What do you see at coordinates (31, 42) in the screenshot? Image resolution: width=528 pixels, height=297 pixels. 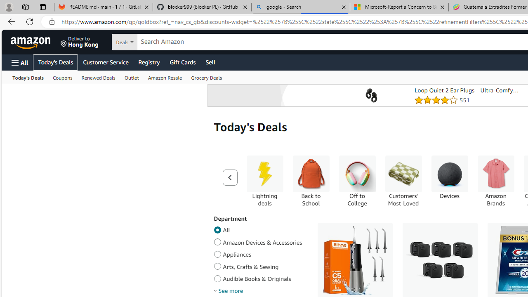 I see `Amazon` at bounding box center [31, 42].